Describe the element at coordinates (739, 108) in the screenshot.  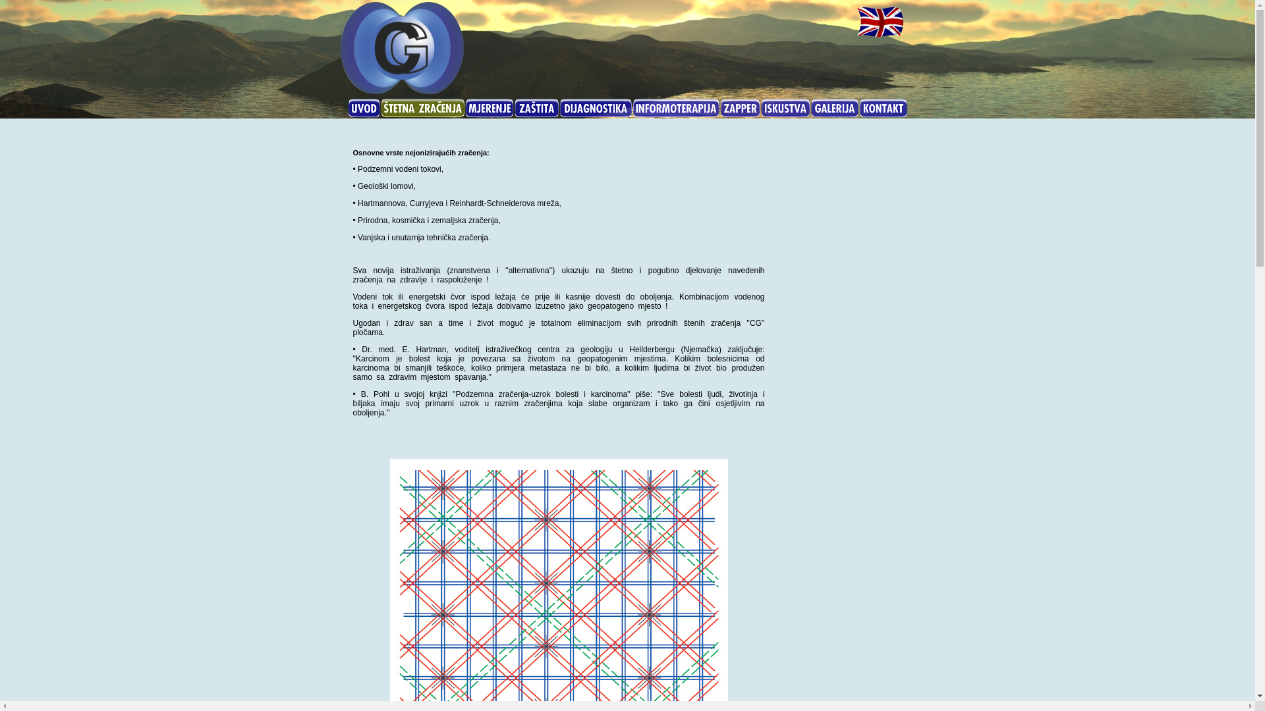
I see `Zapper` at that location.